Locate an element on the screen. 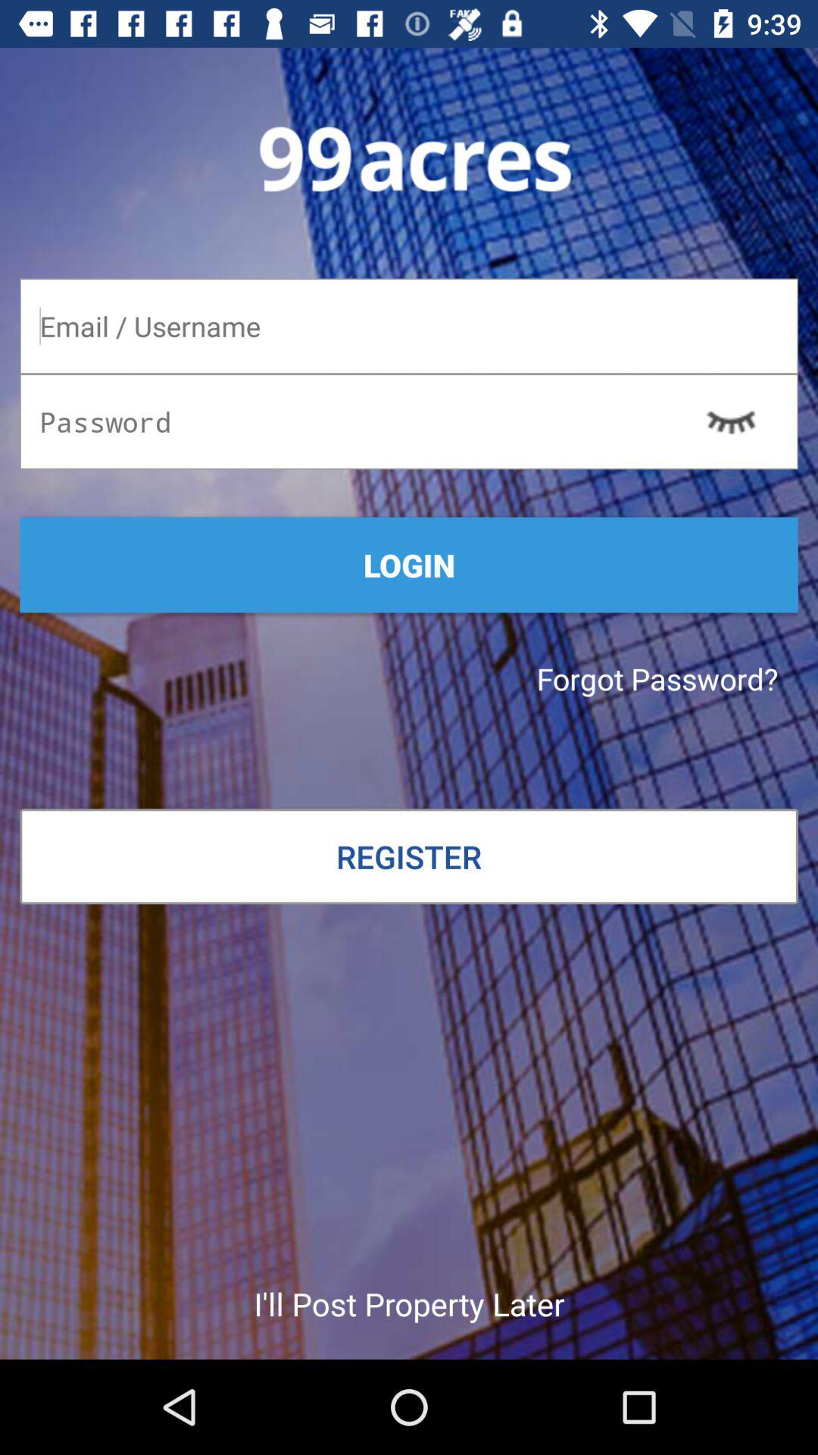 The height and width of the screenshot is (1455, 818). password to given is located at coordinates (409, 421).